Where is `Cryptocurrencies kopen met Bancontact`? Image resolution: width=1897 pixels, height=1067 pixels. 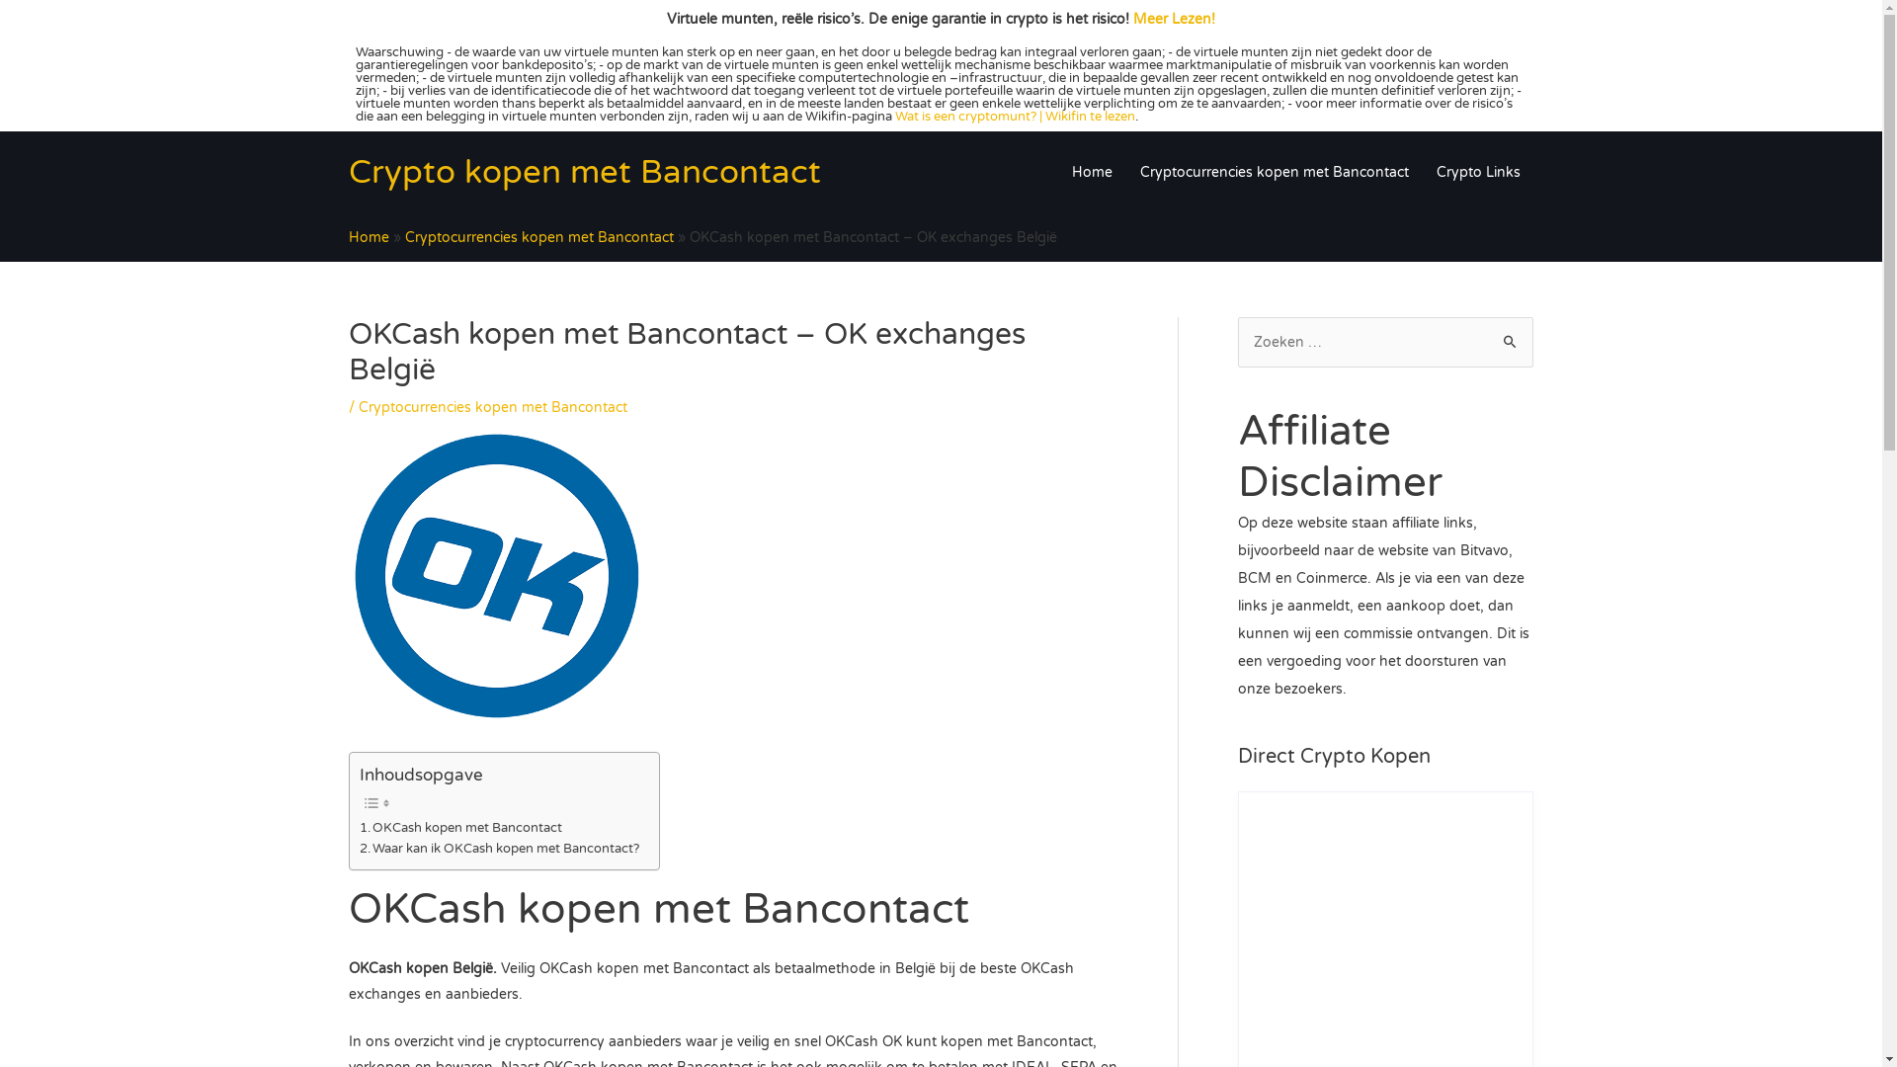 Cryptocurrencies kopen met Bancontact is located at coordinates (1275, 173).